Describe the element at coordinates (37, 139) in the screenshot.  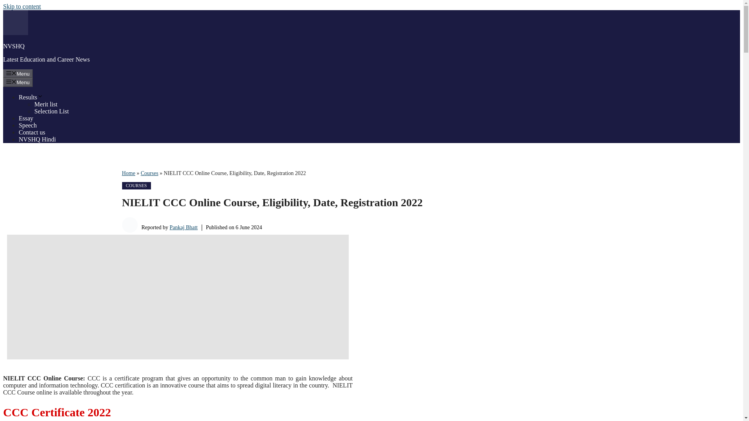
I see `NVSHQ Hindi` at that location.